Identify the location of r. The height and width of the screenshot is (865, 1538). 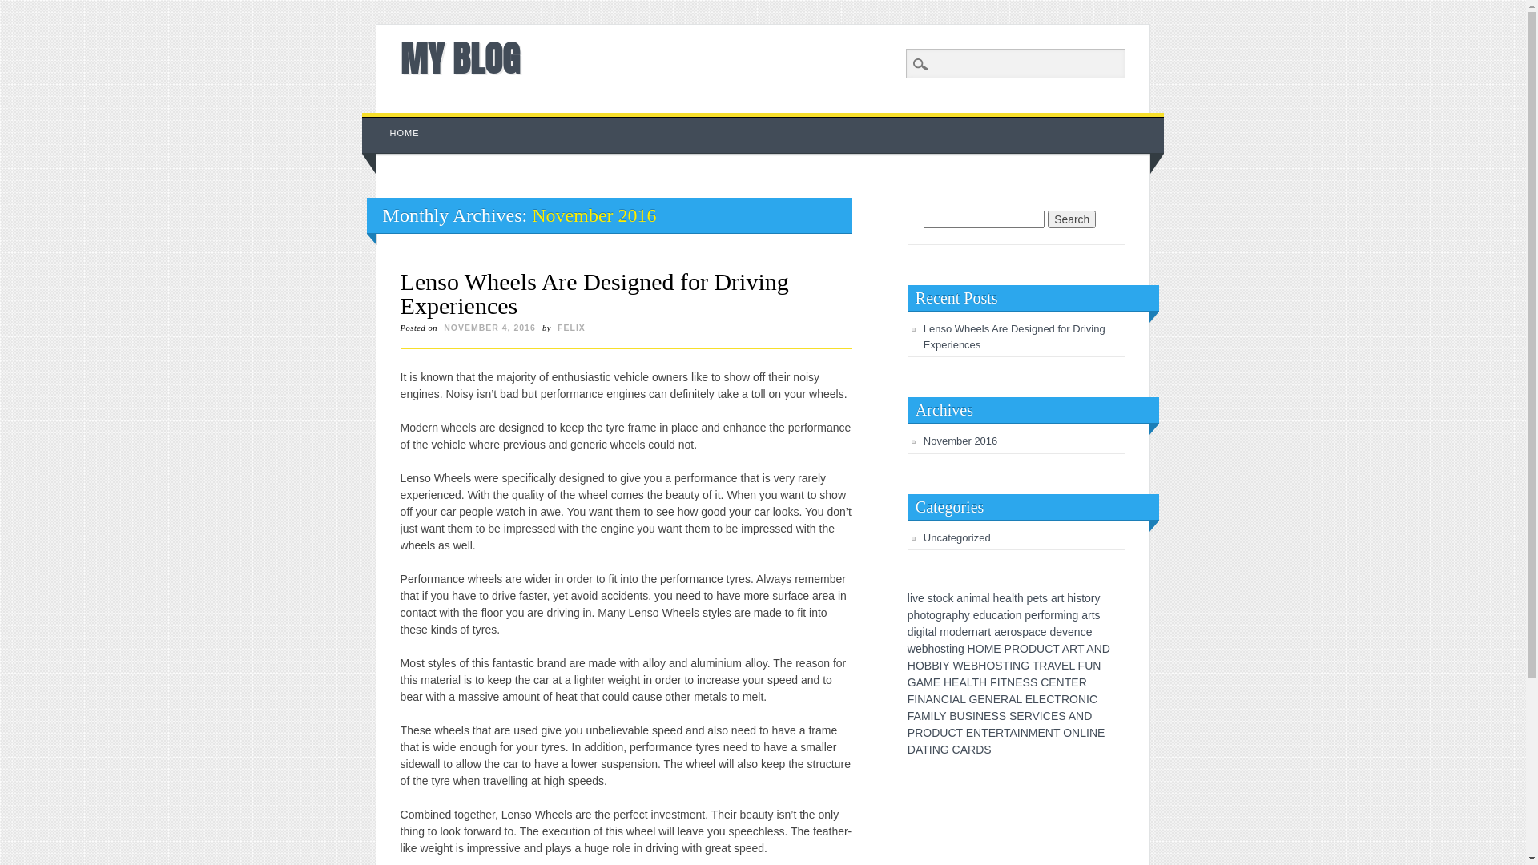
(1059, 598).